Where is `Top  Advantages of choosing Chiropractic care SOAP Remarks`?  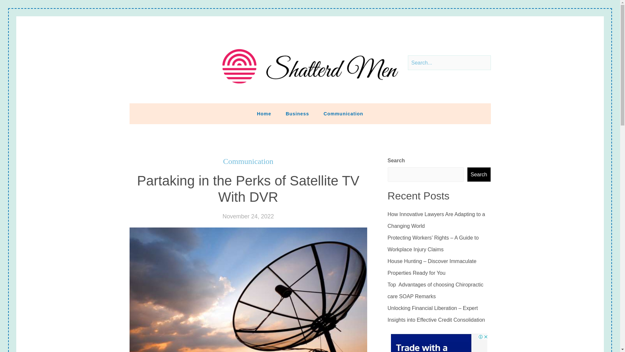 Top  Advantages of choosing Chiropractic care SOAP Remarks is located at coordinates (439, 291).